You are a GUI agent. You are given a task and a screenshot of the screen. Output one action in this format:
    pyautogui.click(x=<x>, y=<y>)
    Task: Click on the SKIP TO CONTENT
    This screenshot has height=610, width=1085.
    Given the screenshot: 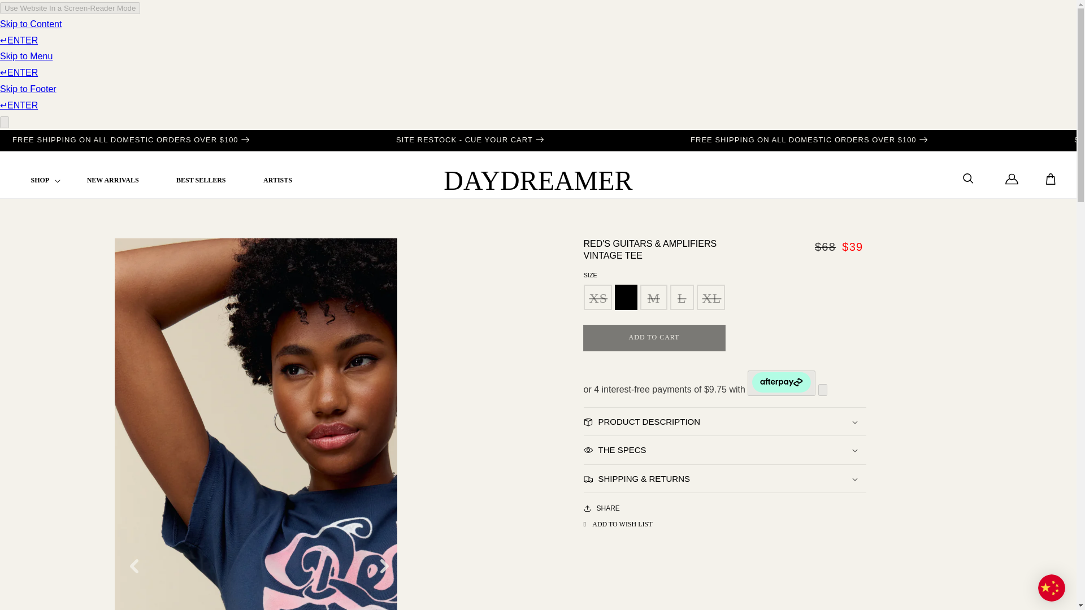 What is the action you would take?
    pyautogui.click(x=34, y=12)
    